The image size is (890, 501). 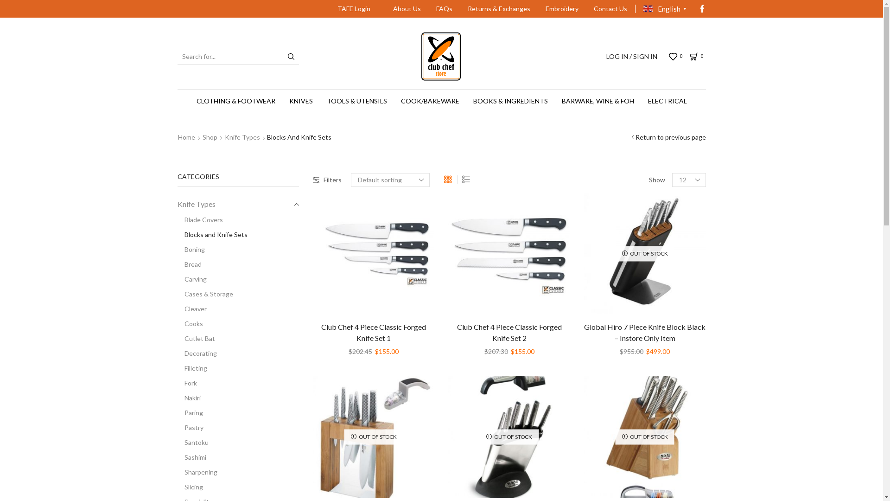 What do you see at coordinates (300, 101) in the screenshot?
I see `KNIVES` at bounding box center [300, 101].